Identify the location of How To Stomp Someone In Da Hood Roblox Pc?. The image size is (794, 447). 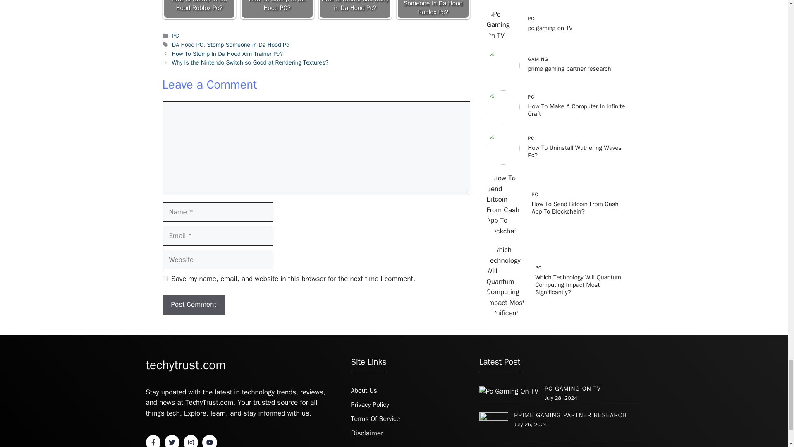
(433, 10).